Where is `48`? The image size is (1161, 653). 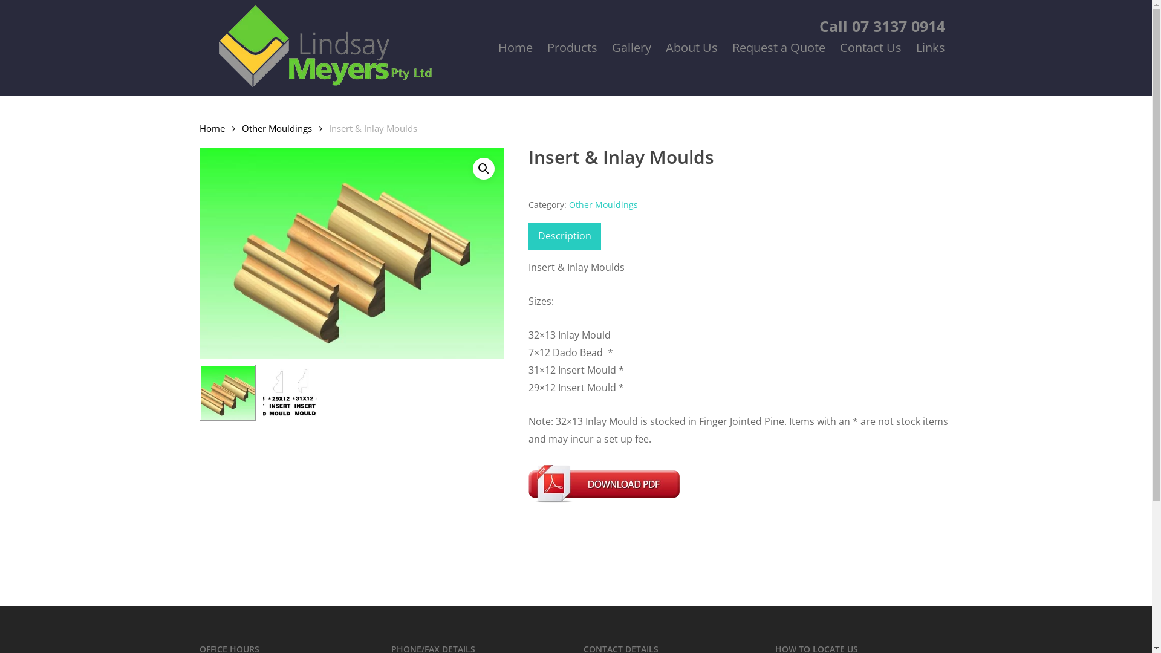 48 is located at coordinates (352, 253).